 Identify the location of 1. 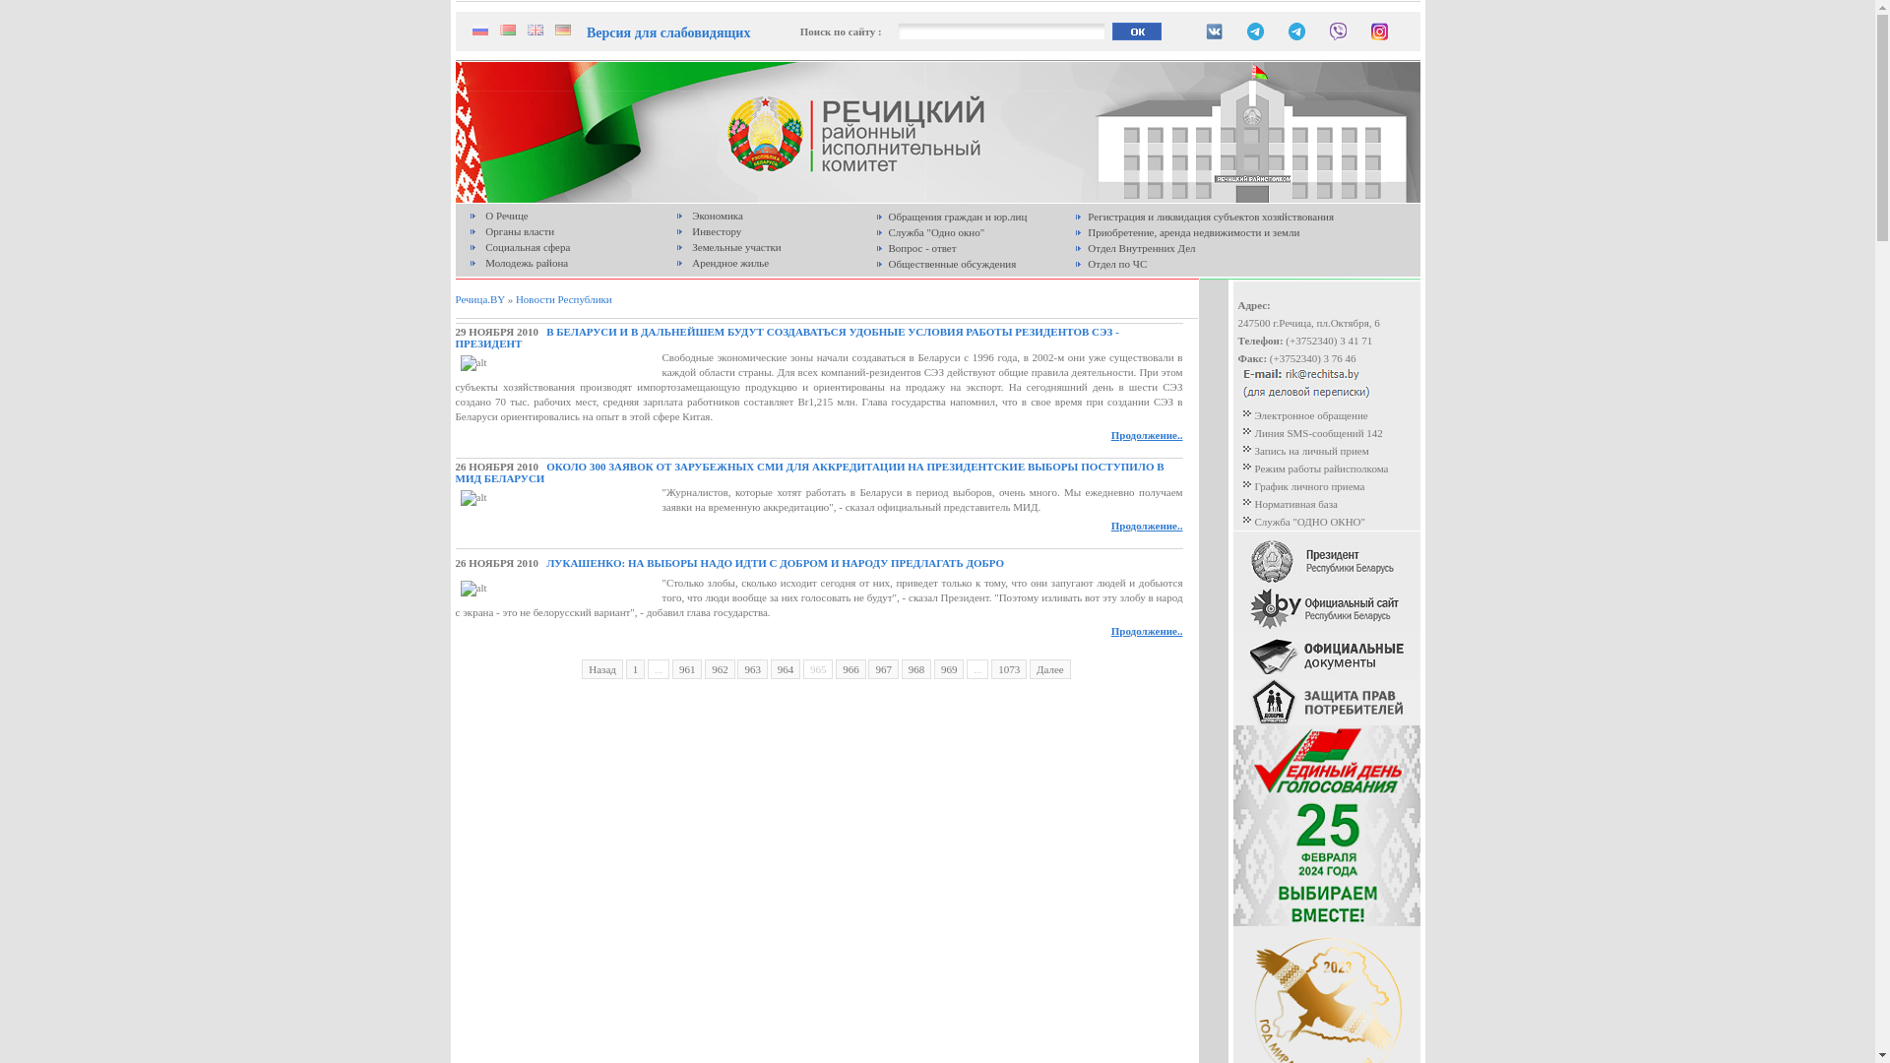
(636, 669).